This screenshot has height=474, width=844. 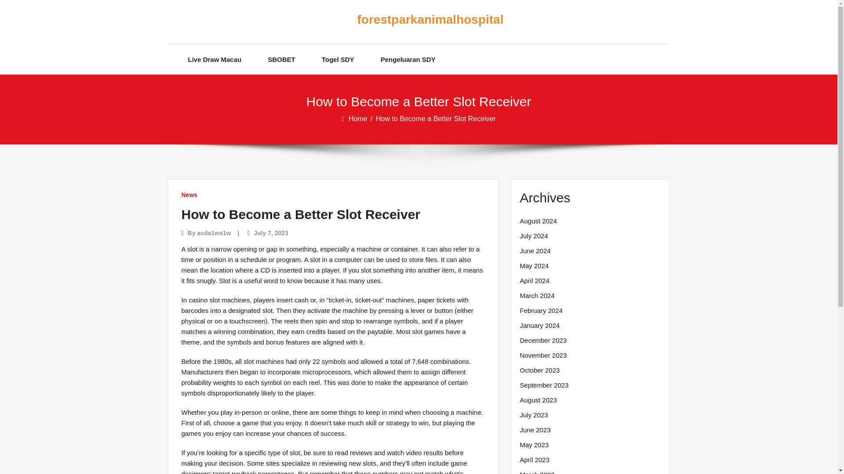 I want to click on October 2023, so click(x=539, y=370).